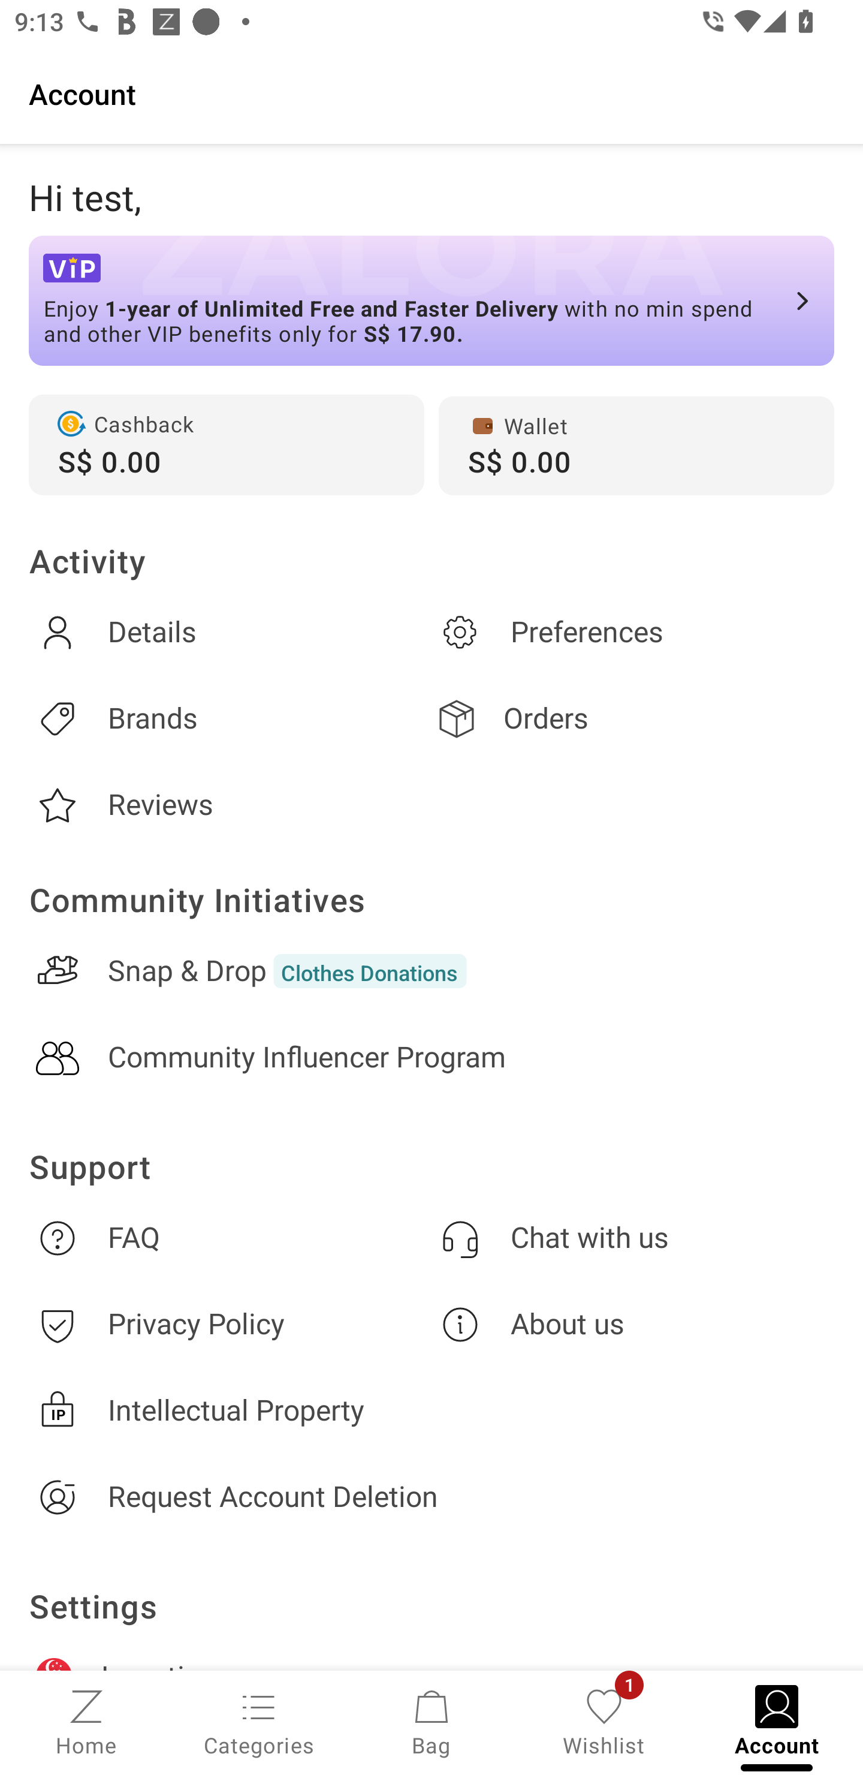 The height and width of the screenshot is (1775, 863). Describe the element at coordinates (431, 1411) in the screenshot. I see `Intellectual Property` at that location.